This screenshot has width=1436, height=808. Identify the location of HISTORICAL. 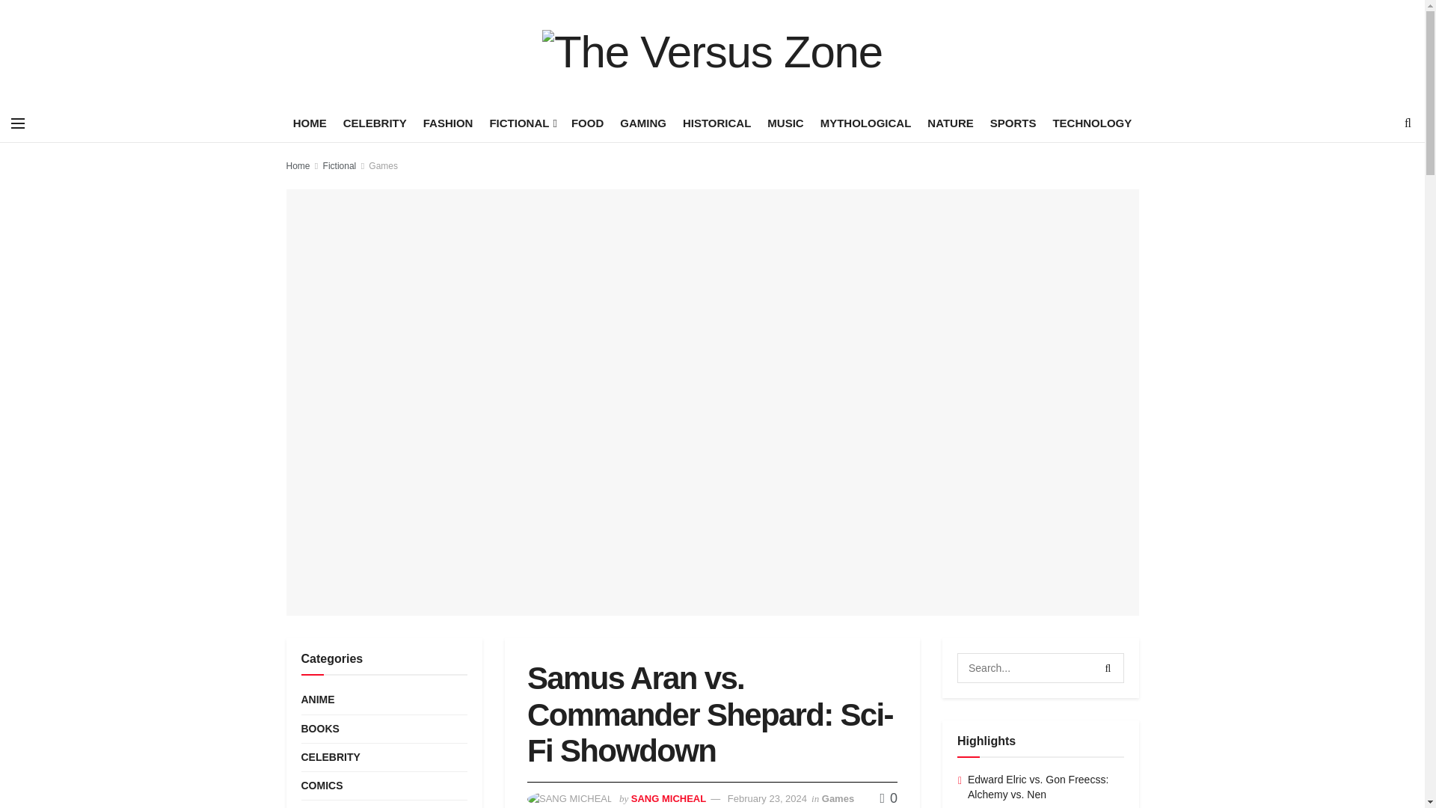
(717, 123).